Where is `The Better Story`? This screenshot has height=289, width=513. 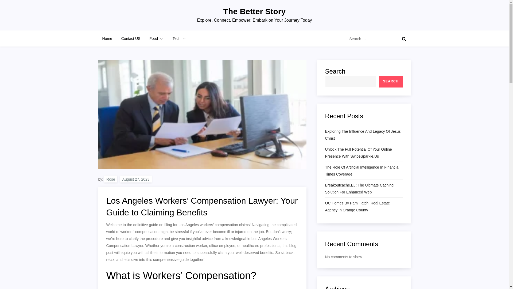 The Better Story is located at coordinates (254, 11).